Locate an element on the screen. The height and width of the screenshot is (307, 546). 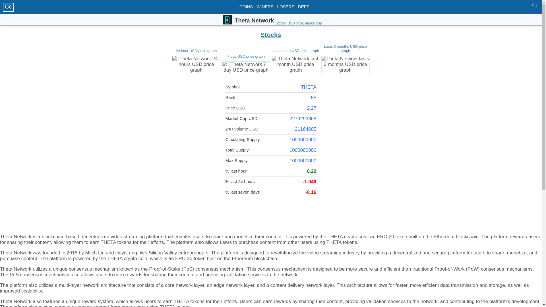
Home is located at coordinates (8, 6).